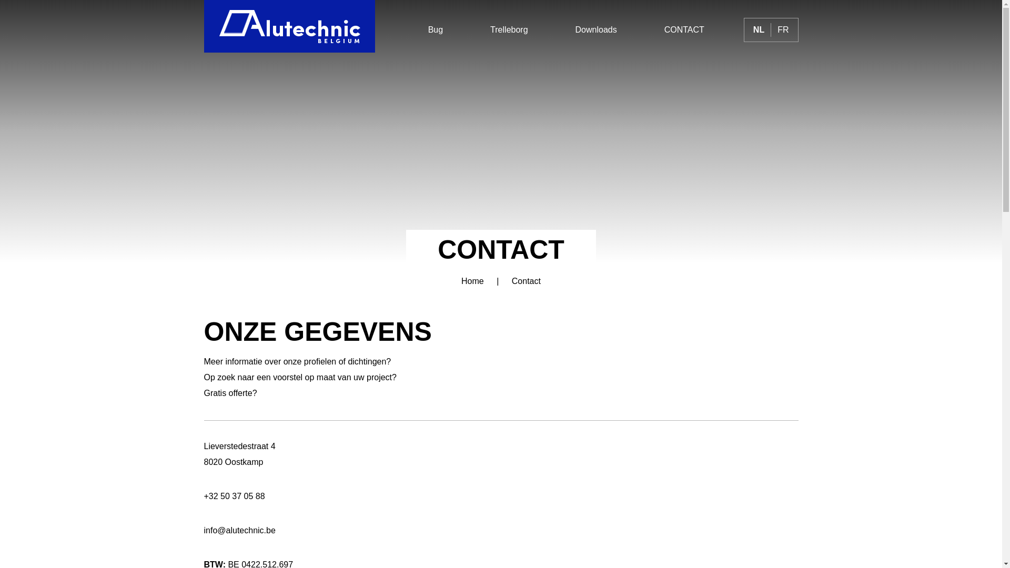 This screenshot has width=1010, height=568. Describe the element at coordinates (783, 29) in the screenshot. I see `FR` at that location.